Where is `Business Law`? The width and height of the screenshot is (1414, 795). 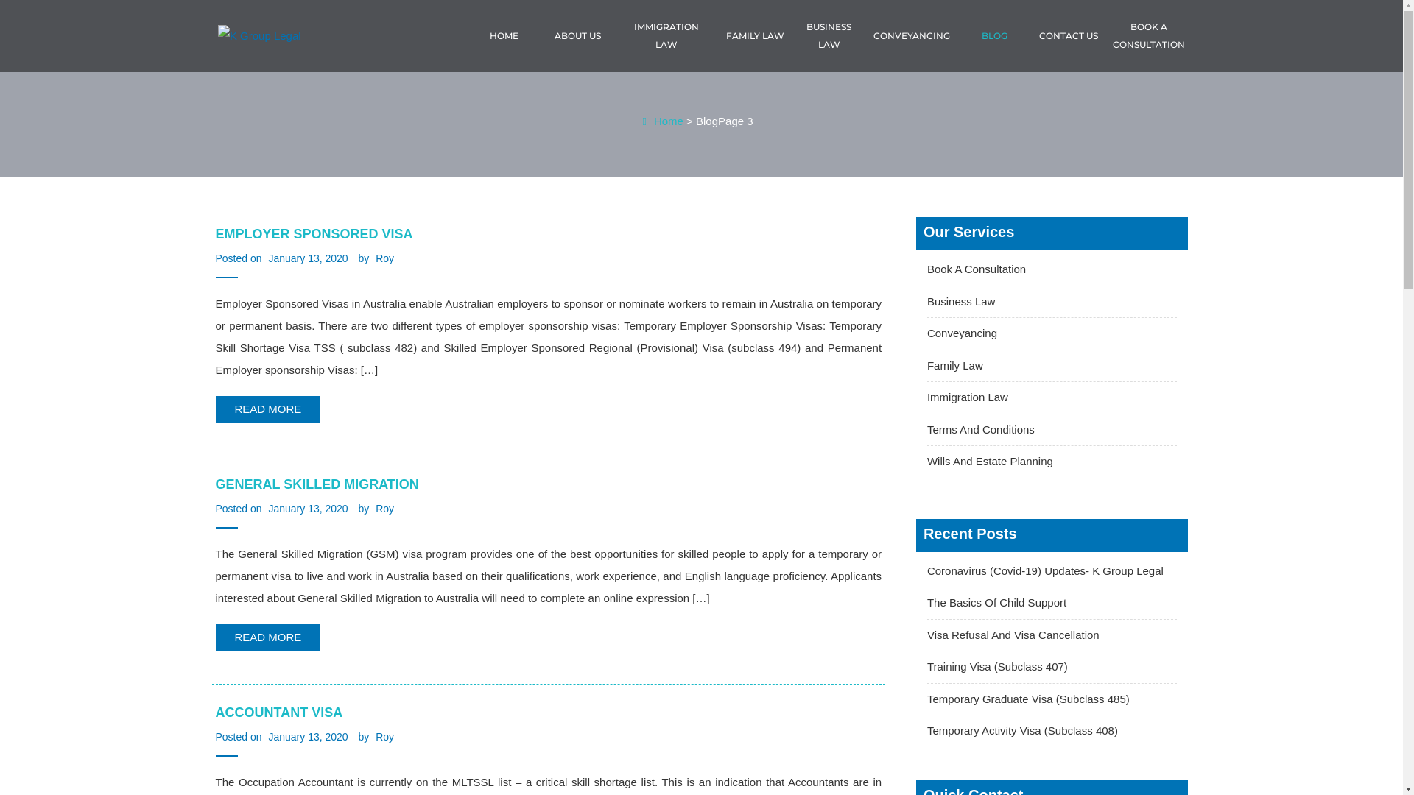 Business Law is located at coordinates (1052, 302).